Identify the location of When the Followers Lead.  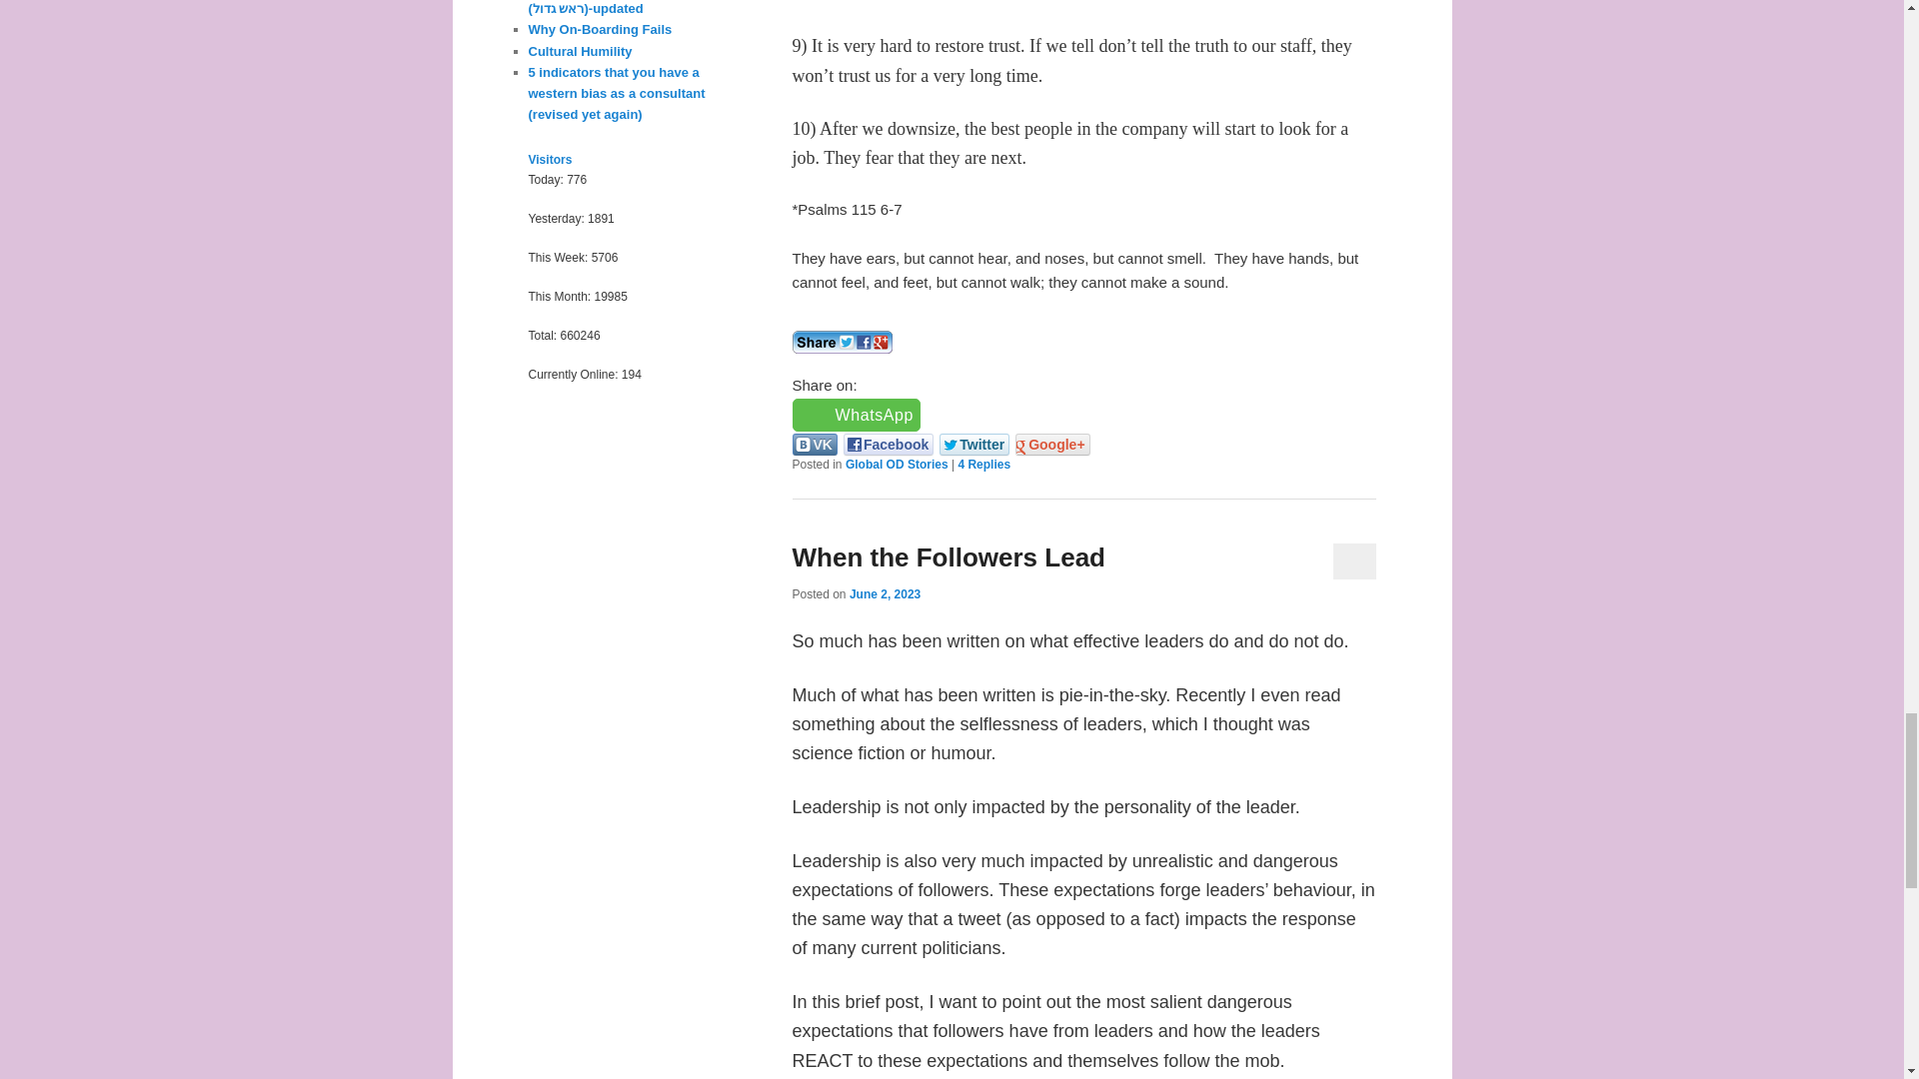
(948, 557).